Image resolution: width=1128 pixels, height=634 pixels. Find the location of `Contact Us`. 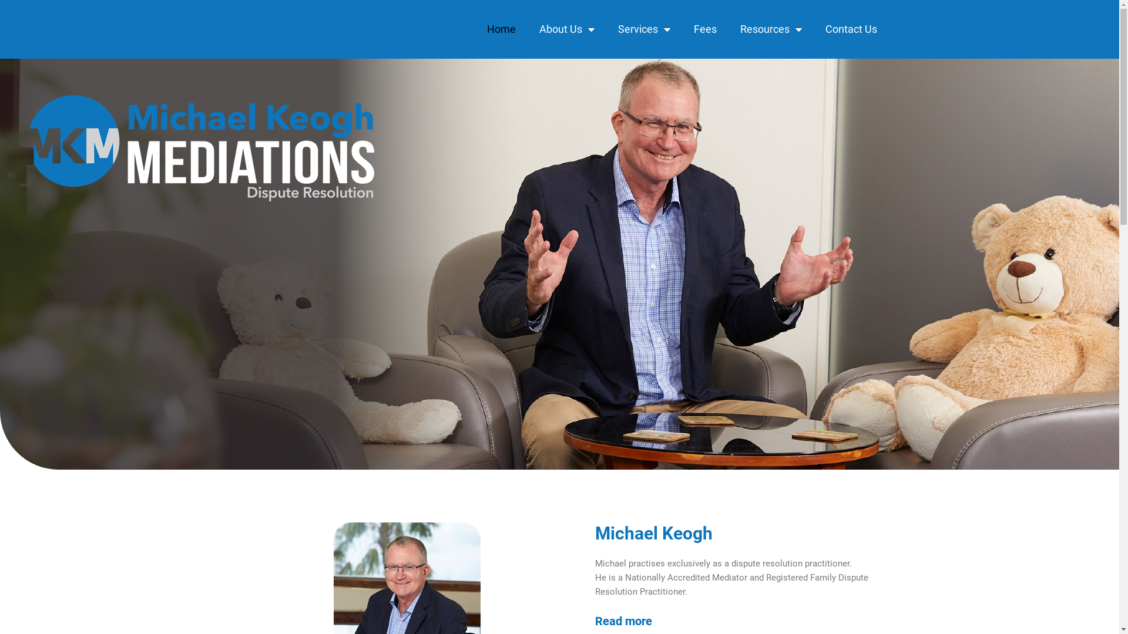

Contact Us is located at coordinates (851, 29).